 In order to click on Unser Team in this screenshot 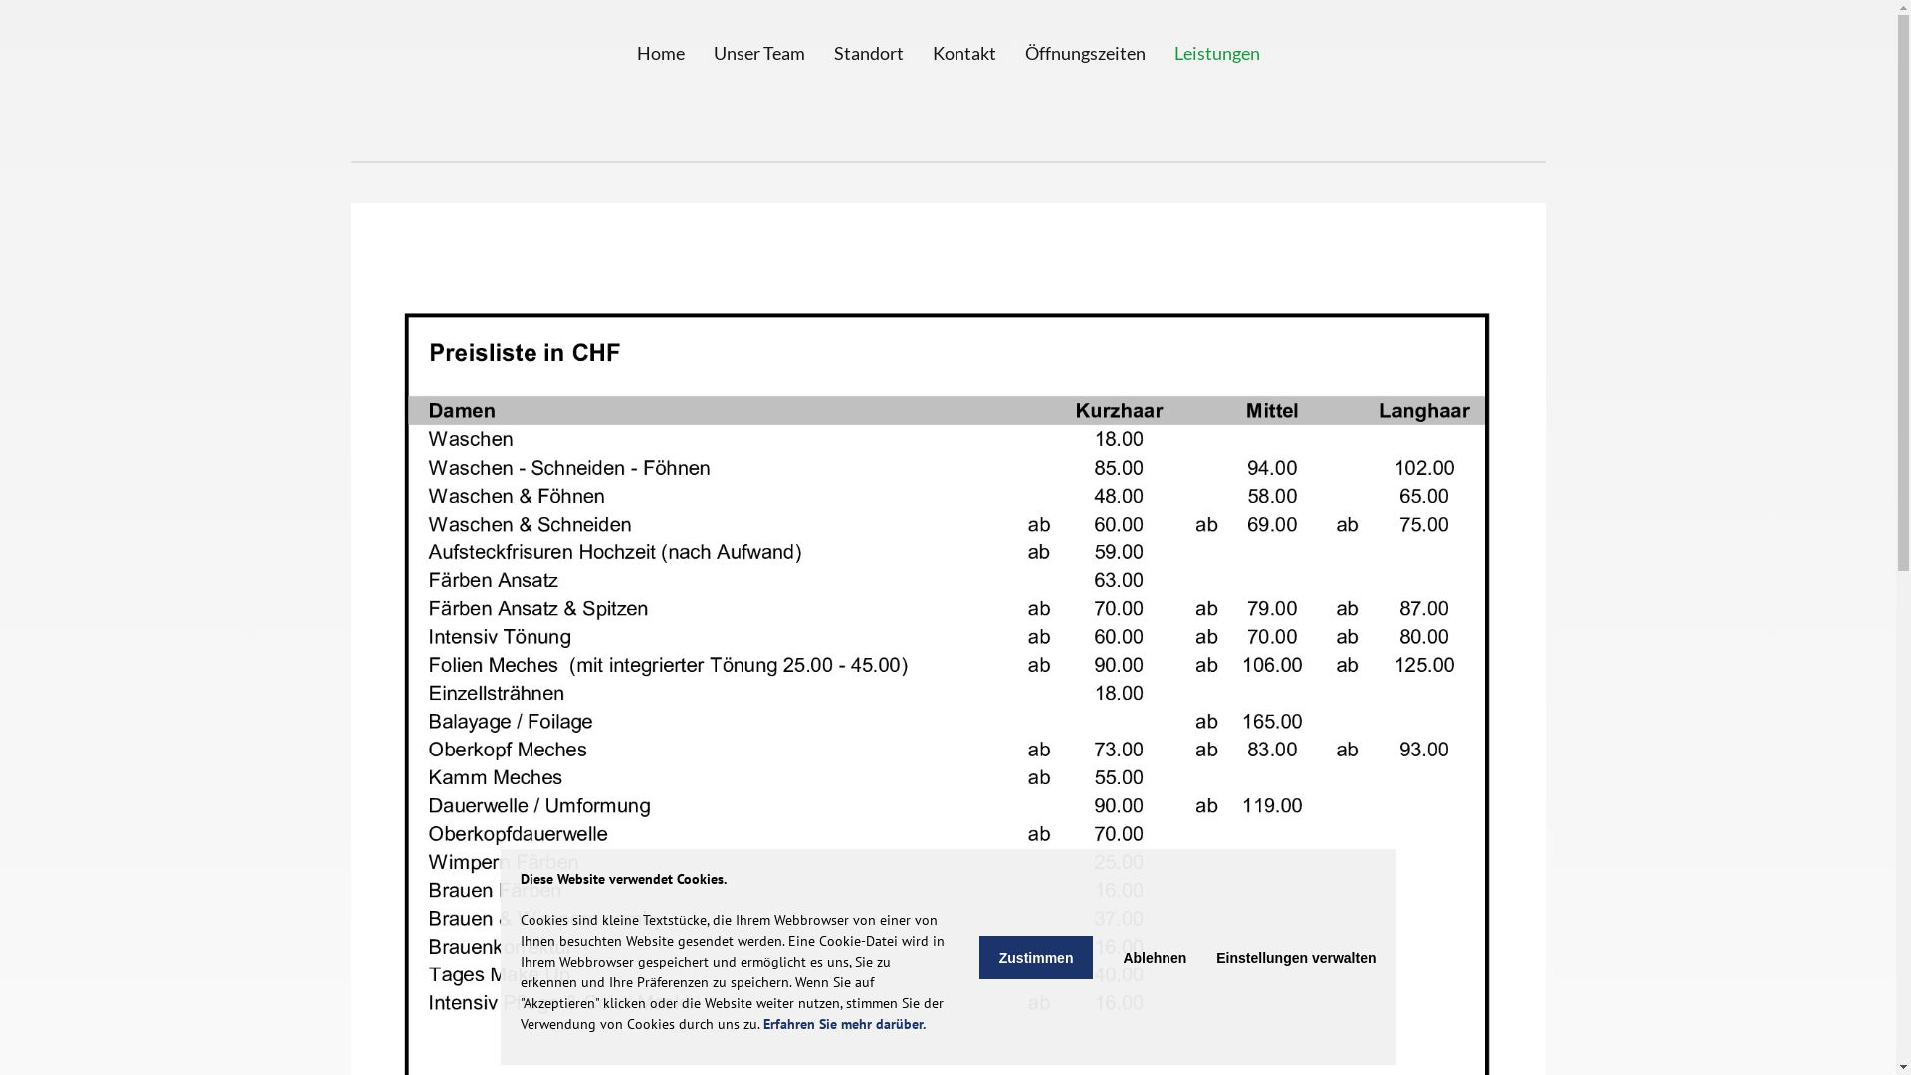, I will do `click(758, 53)`.